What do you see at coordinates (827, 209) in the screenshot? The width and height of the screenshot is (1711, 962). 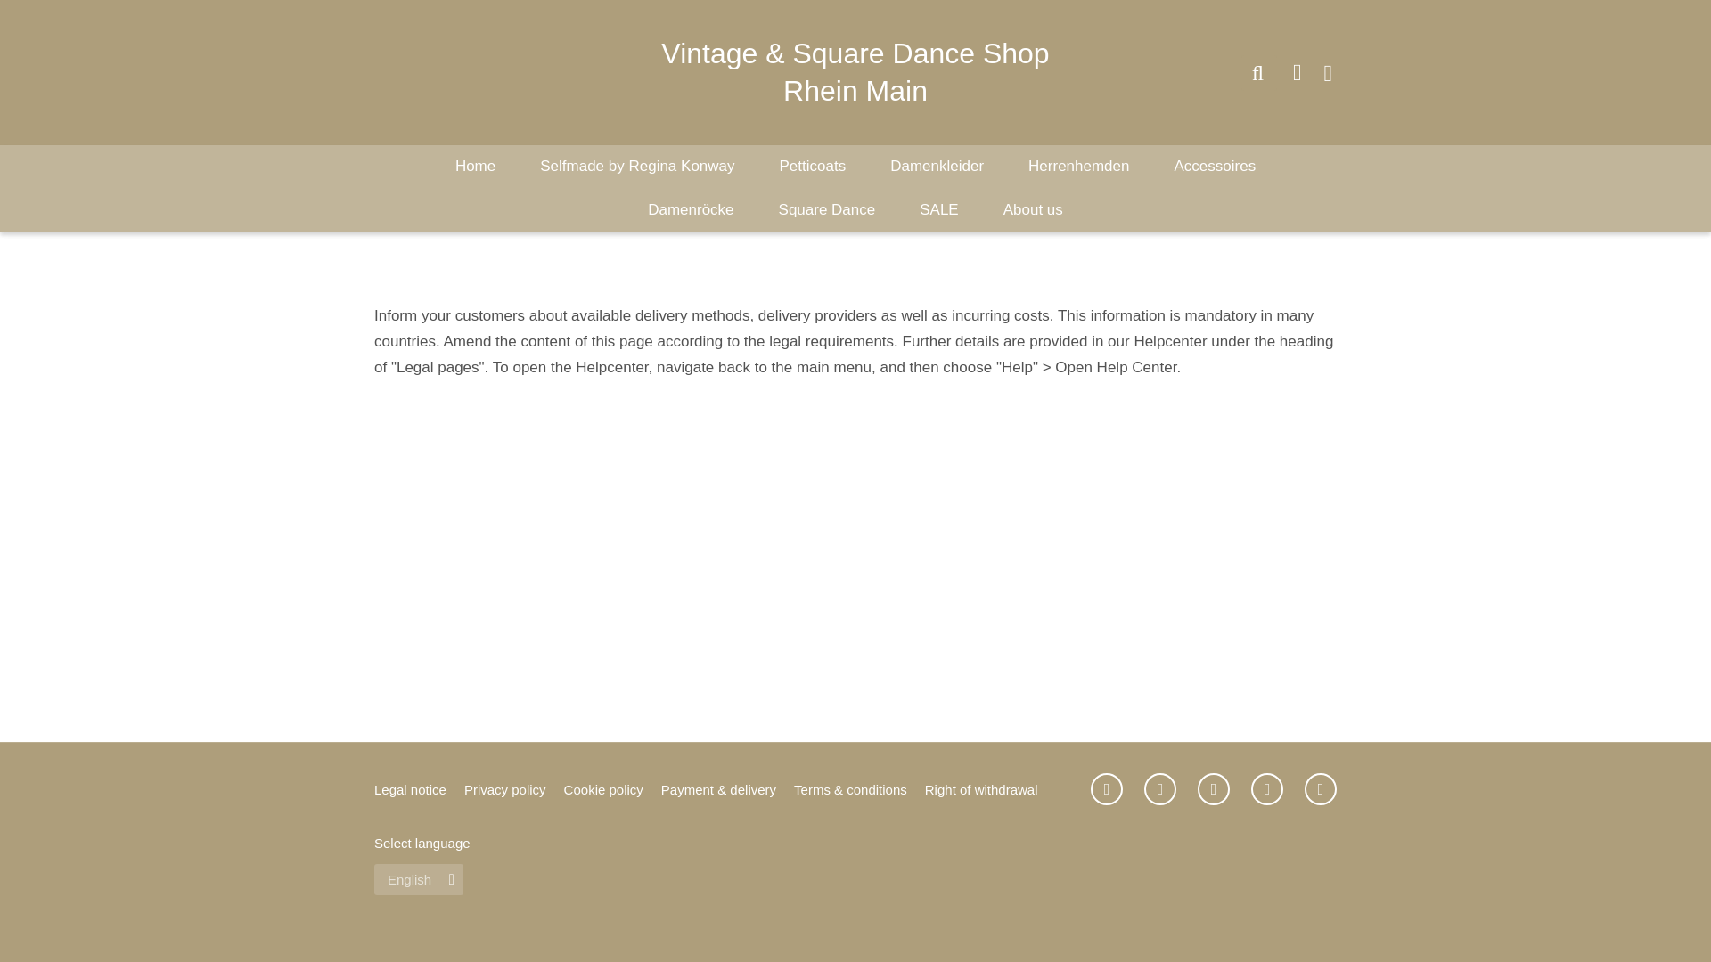 I see `Square Dance` at bounding box center [827, 209].